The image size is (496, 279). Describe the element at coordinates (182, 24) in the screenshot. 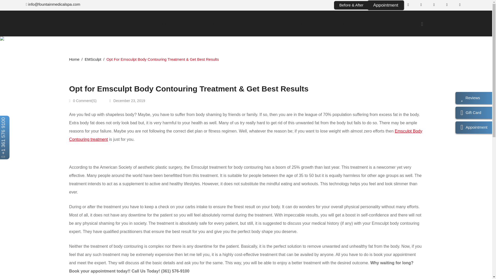

I see `About us` at that location.